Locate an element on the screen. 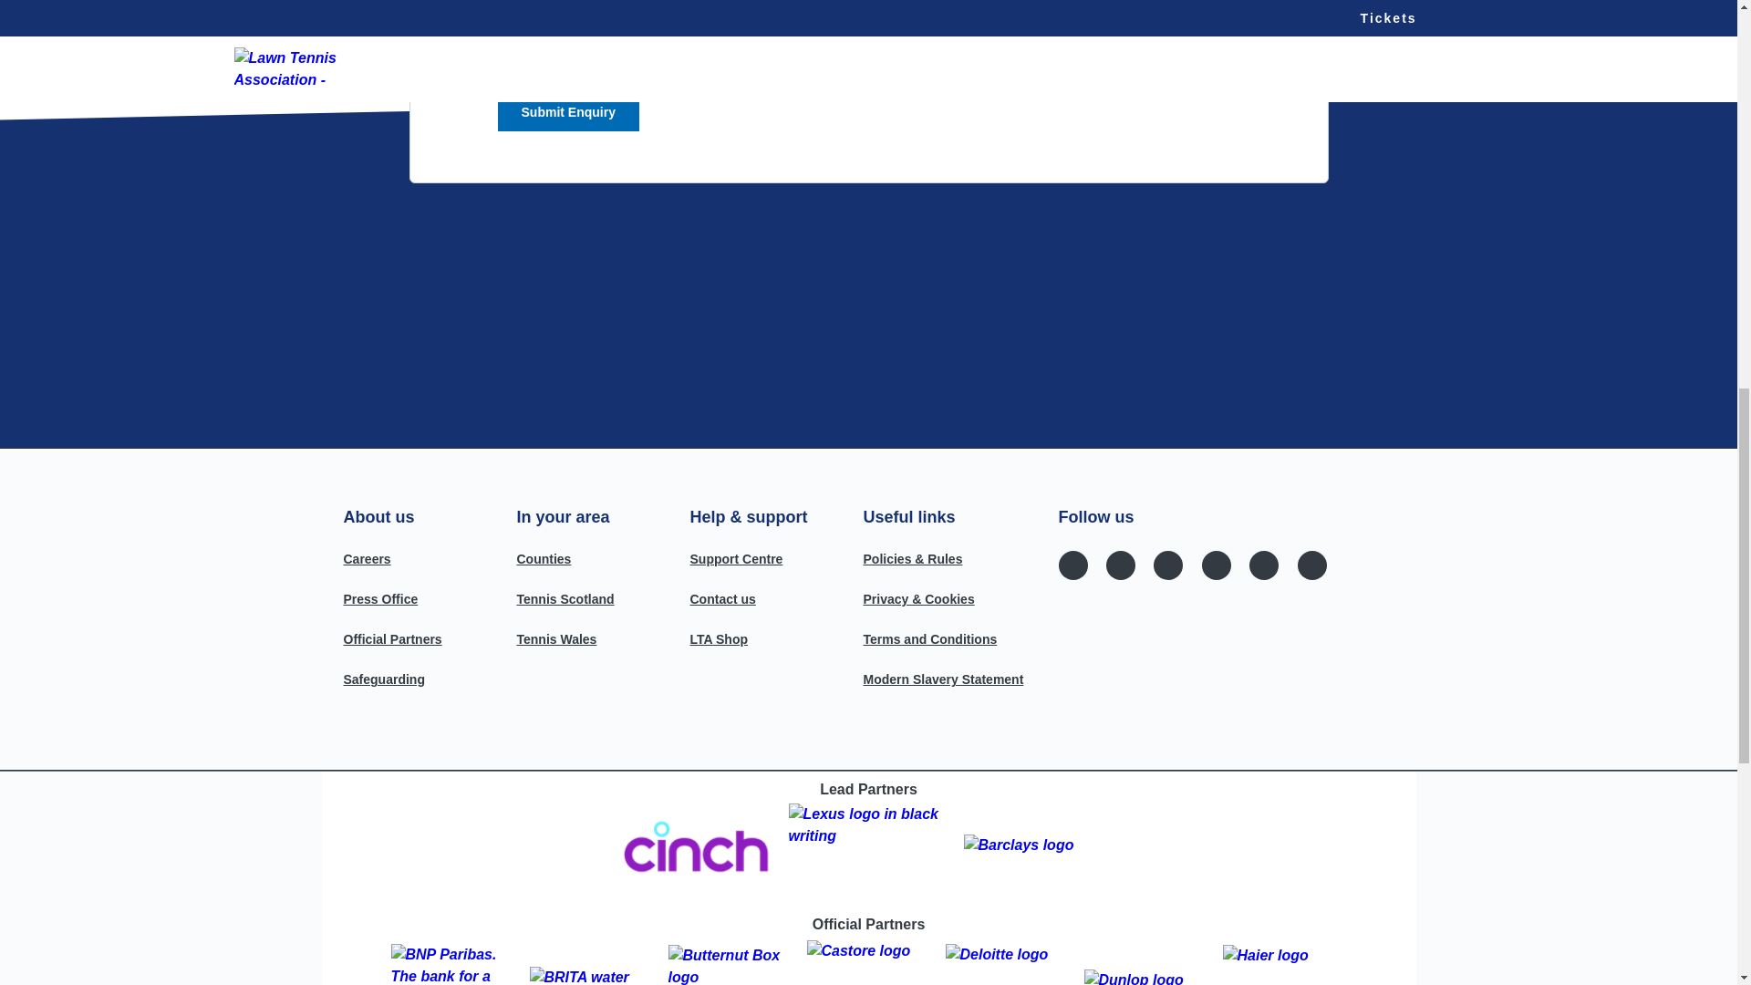 The width and height of the screenshot is (1751, 985). Butternut Box is located at coordinates (729, 962).